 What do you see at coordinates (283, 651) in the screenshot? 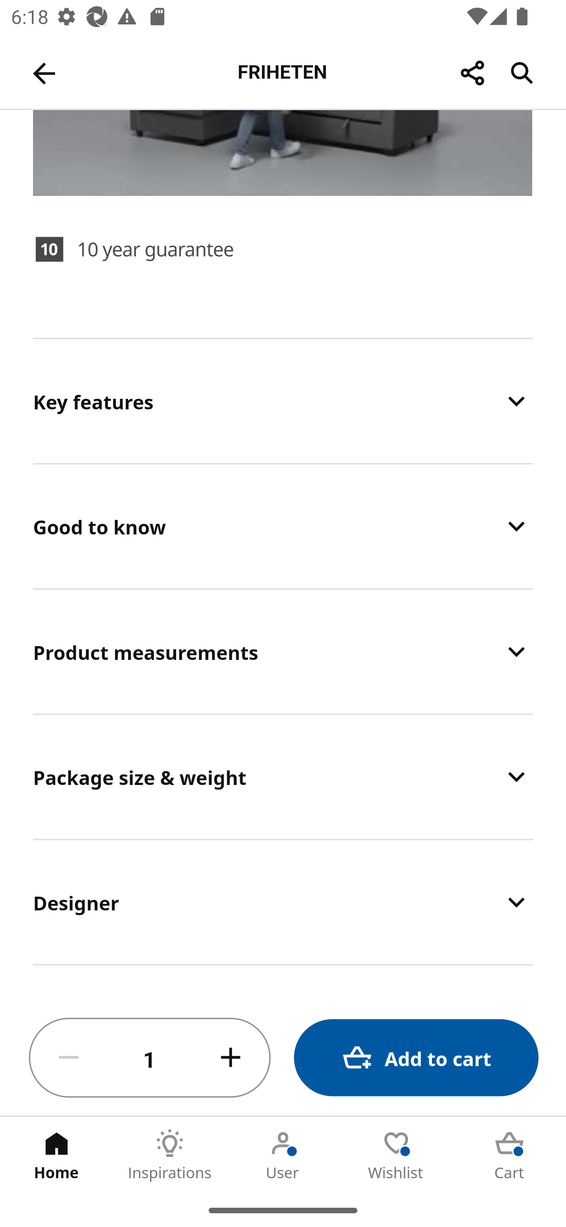
I see `Product measurements` at bounding box center [283, 651].